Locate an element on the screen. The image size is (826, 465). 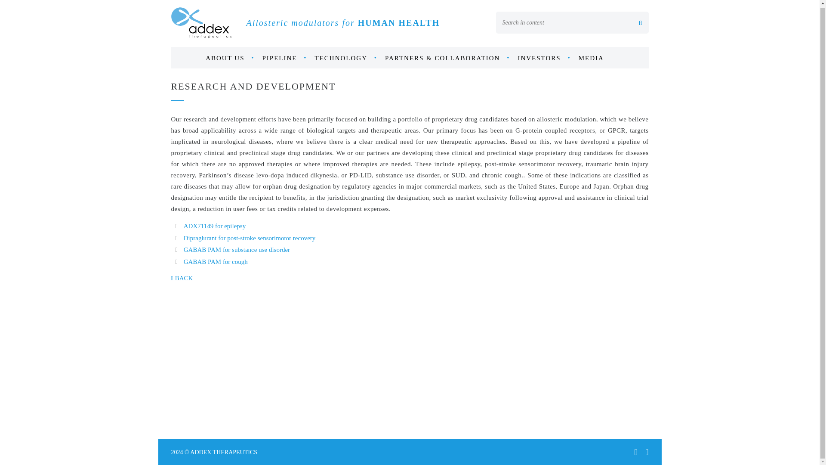
ABOUT US is located at coordinates (230, 58).